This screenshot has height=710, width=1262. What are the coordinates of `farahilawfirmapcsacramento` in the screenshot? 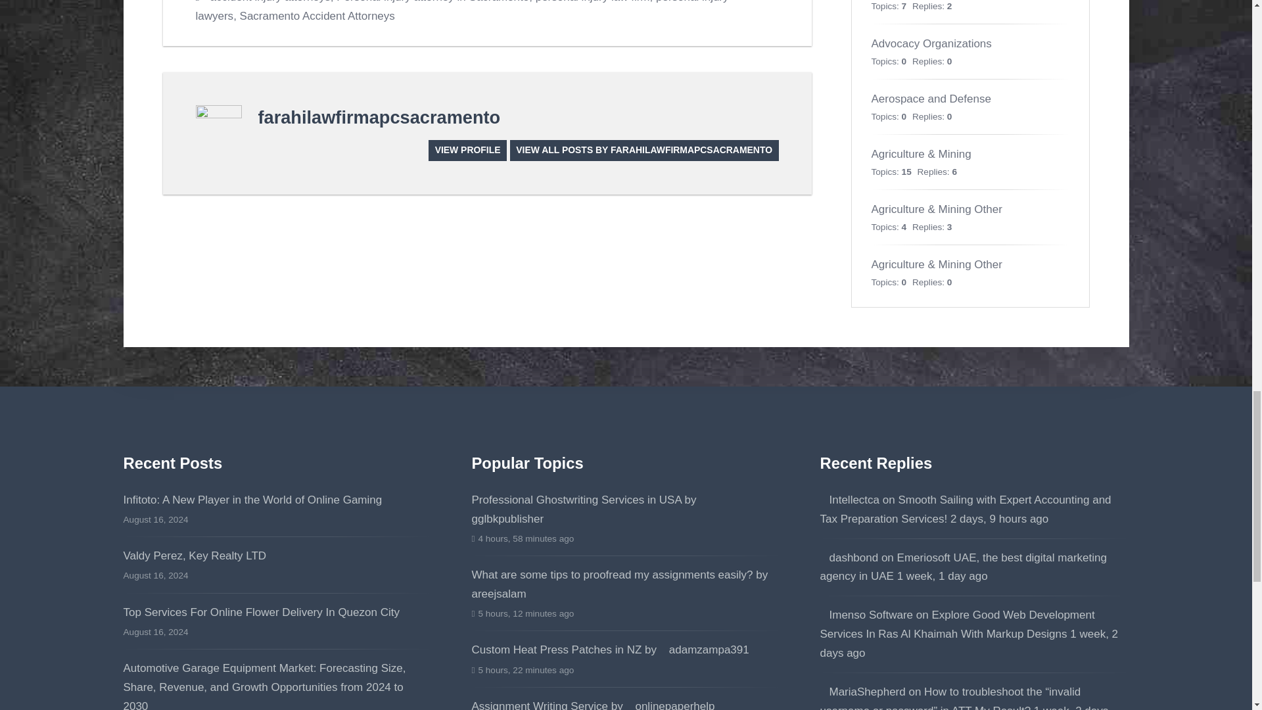 It's located at (379, 117).